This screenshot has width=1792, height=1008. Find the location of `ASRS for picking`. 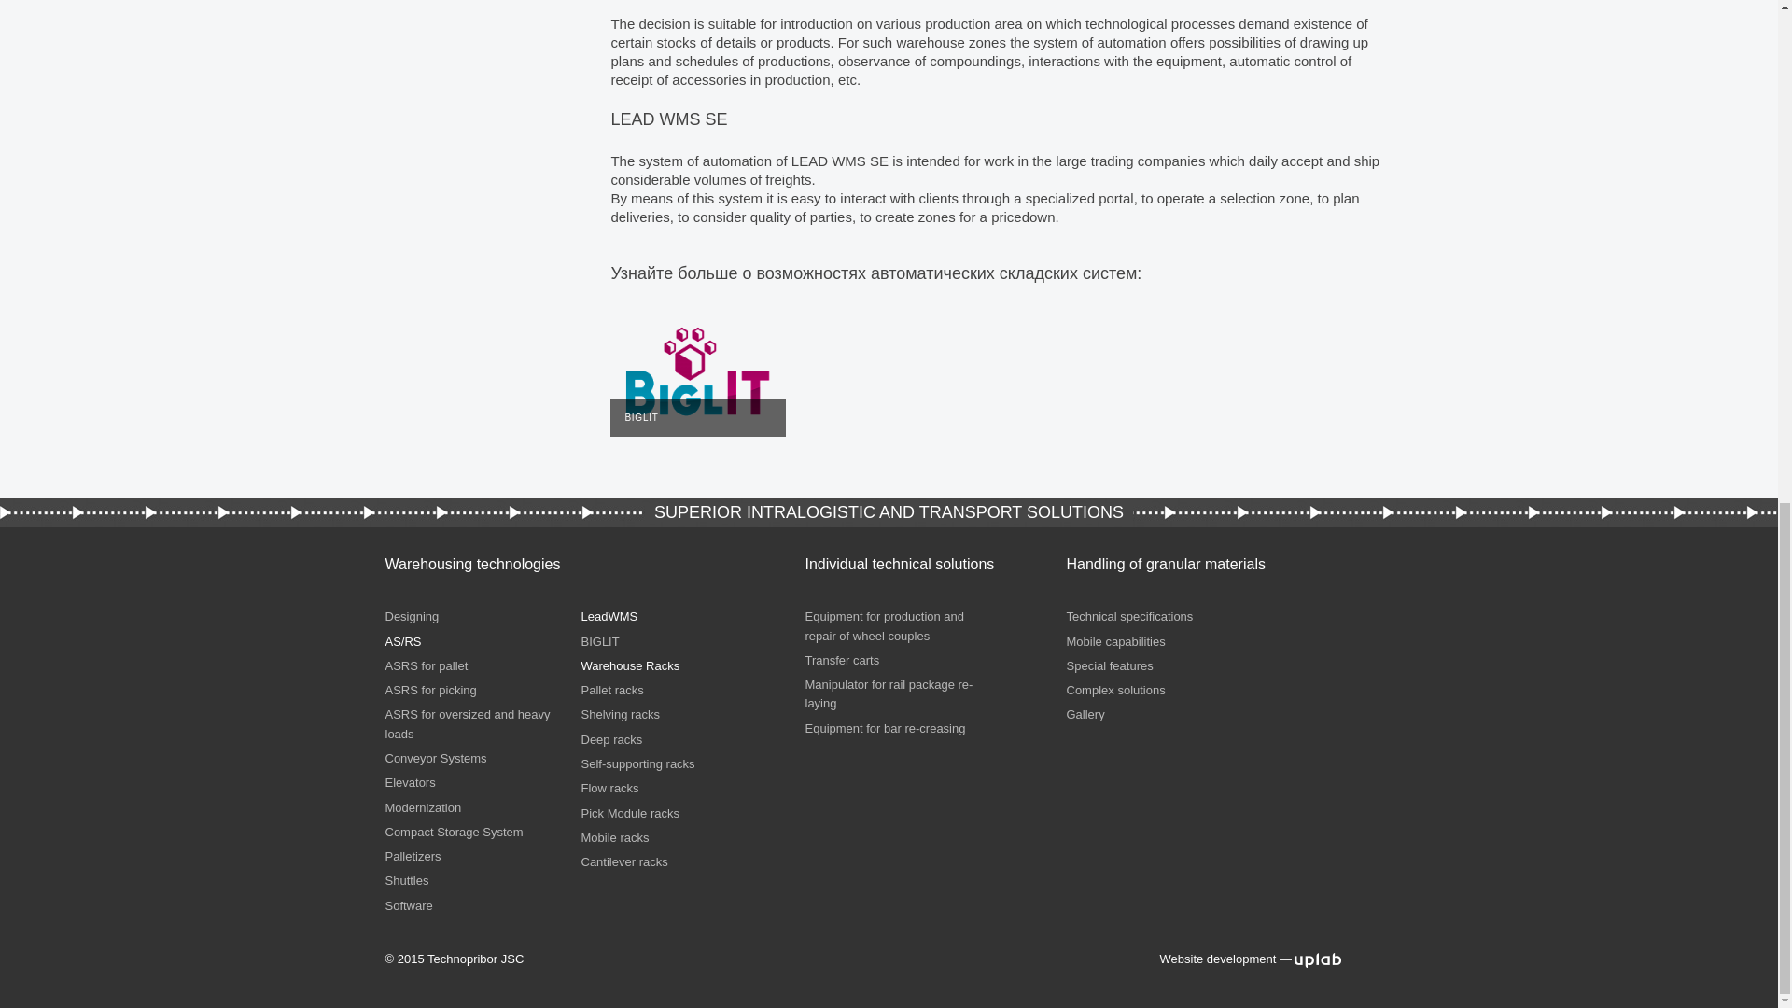

ASRS for picking is located at coordinates (430, 691).